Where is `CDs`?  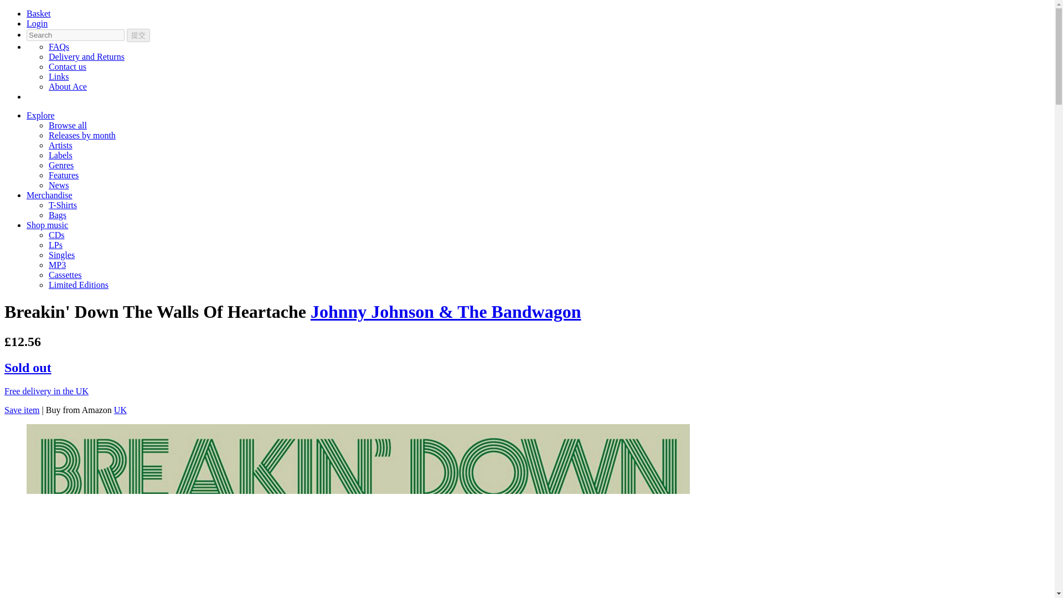 CDs is located at coordinates (56, 235).